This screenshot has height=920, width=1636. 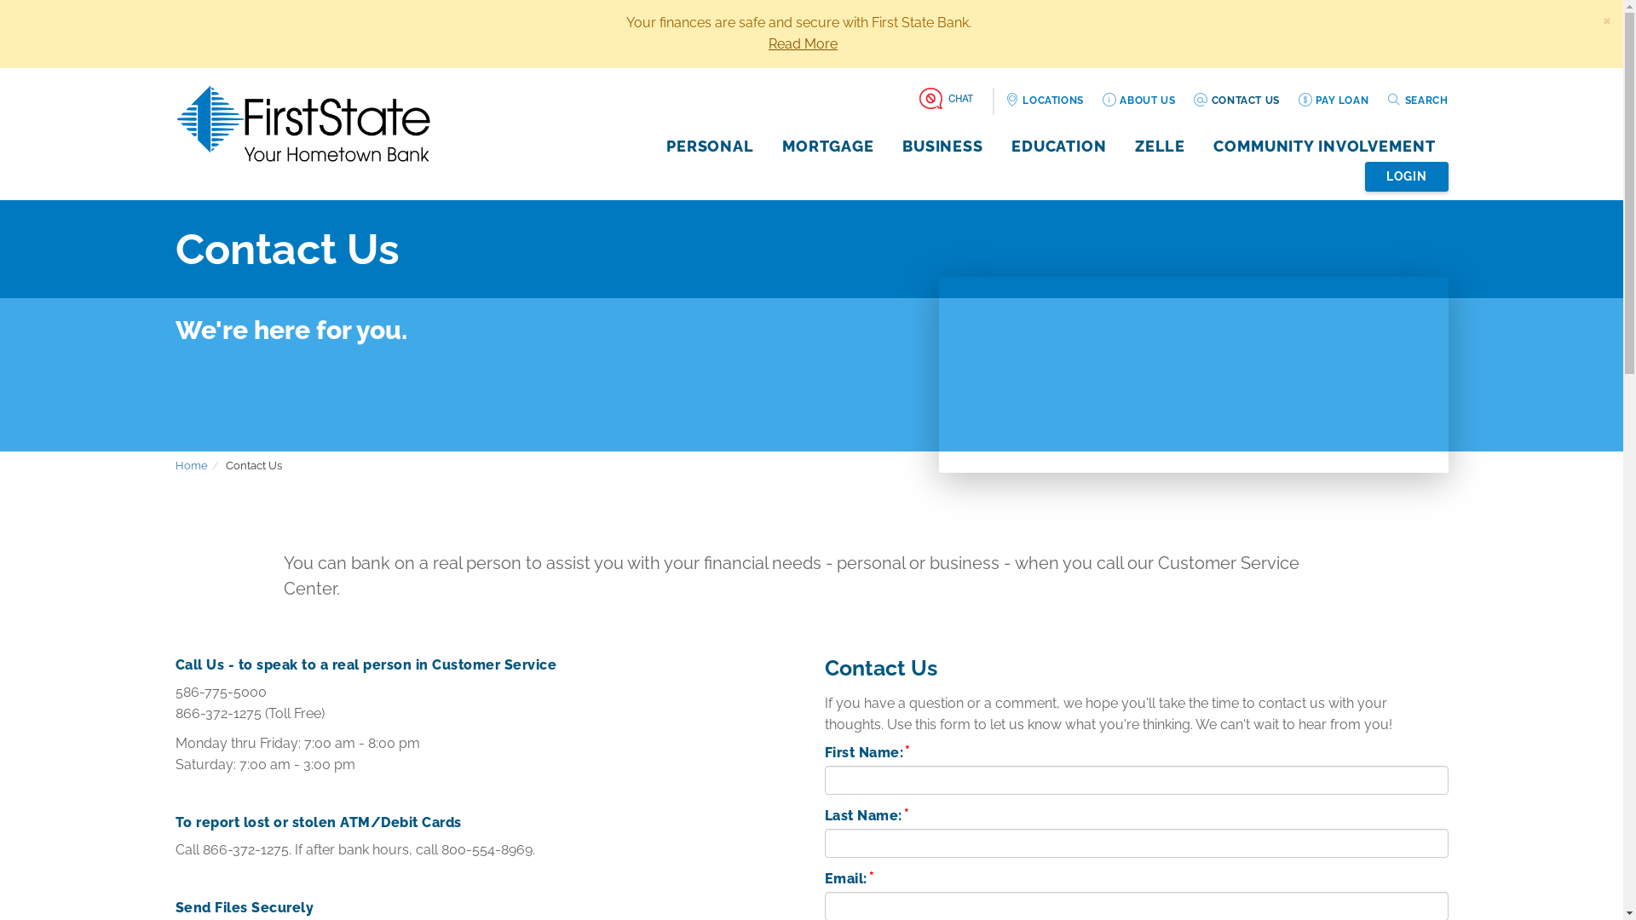 I want to click on ZELLE, so click(x=1161, y=147).